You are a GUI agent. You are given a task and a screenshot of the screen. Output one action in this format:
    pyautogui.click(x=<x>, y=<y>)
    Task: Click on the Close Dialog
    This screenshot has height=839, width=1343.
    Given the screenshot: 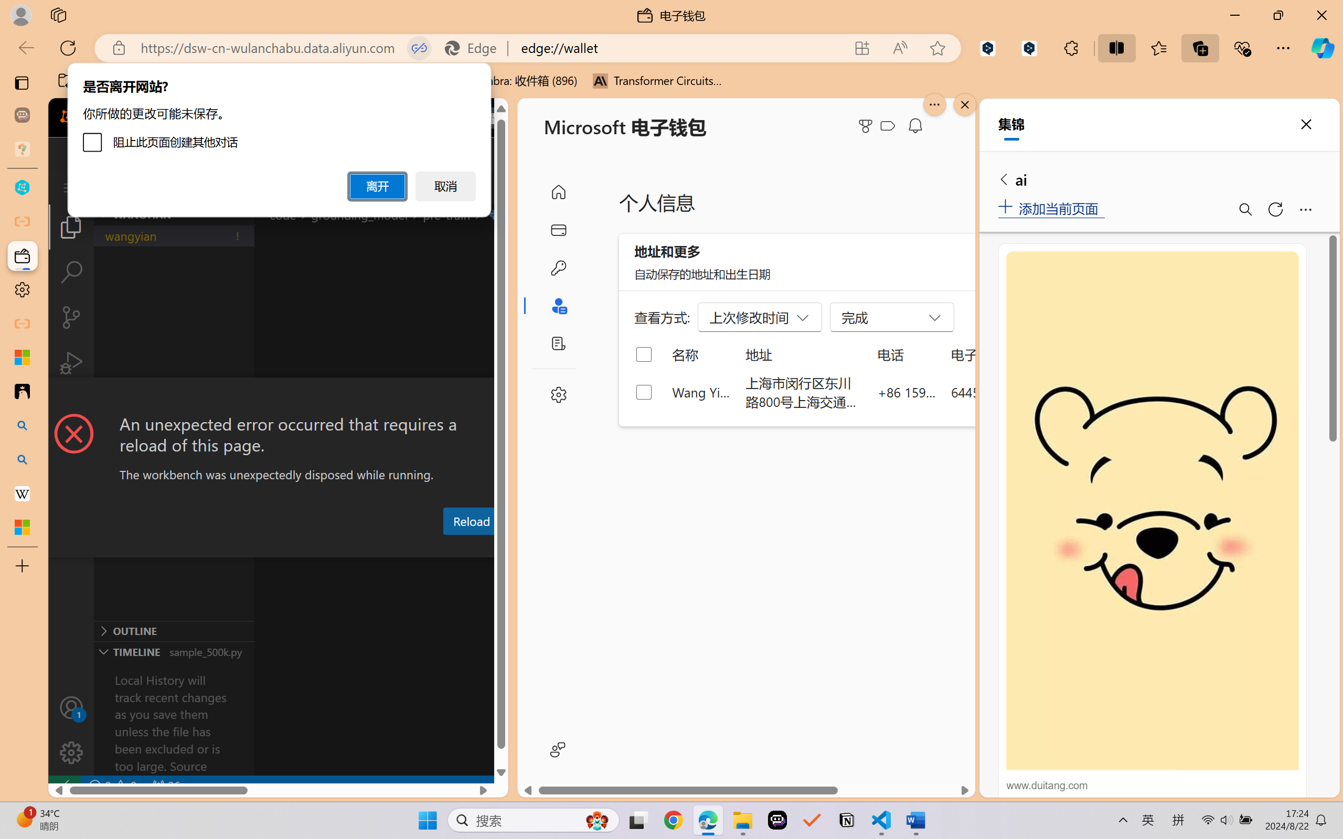 What is the action you would take?
    pyautogui.click(x=504, y=397)
    